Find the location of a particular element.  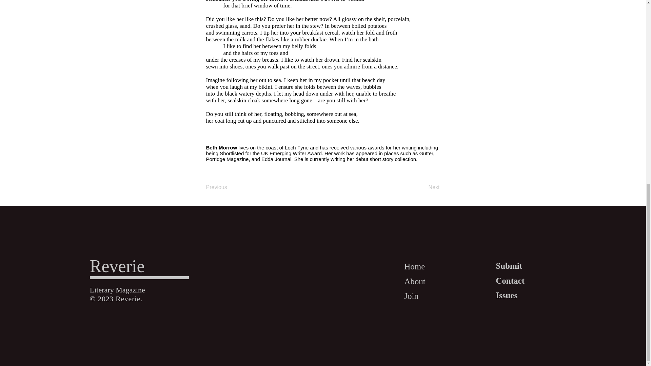

Previous is located at coordinates (229, 187).